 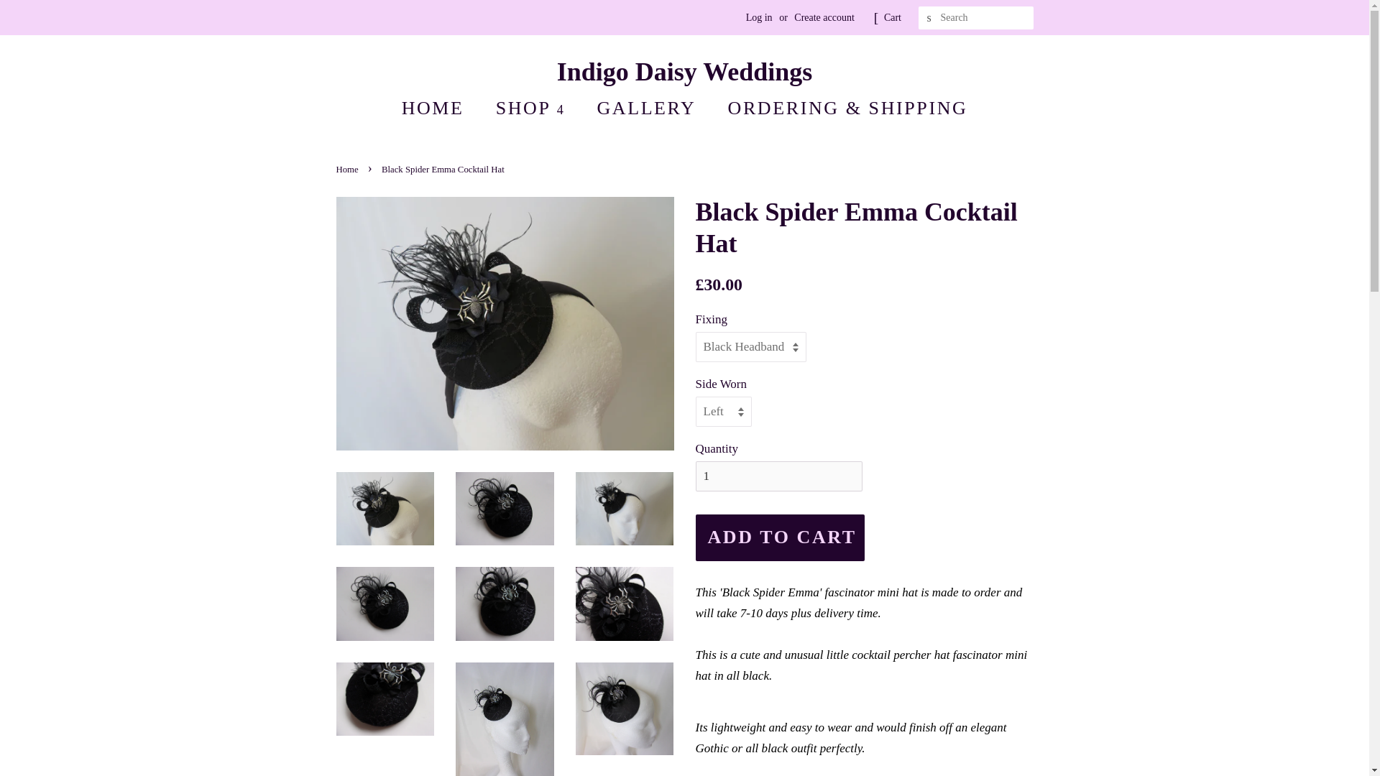 What do you see at coordinates (930, 18) in the screenshot?
I see `SEARCH` at bounding box center [930, 18].